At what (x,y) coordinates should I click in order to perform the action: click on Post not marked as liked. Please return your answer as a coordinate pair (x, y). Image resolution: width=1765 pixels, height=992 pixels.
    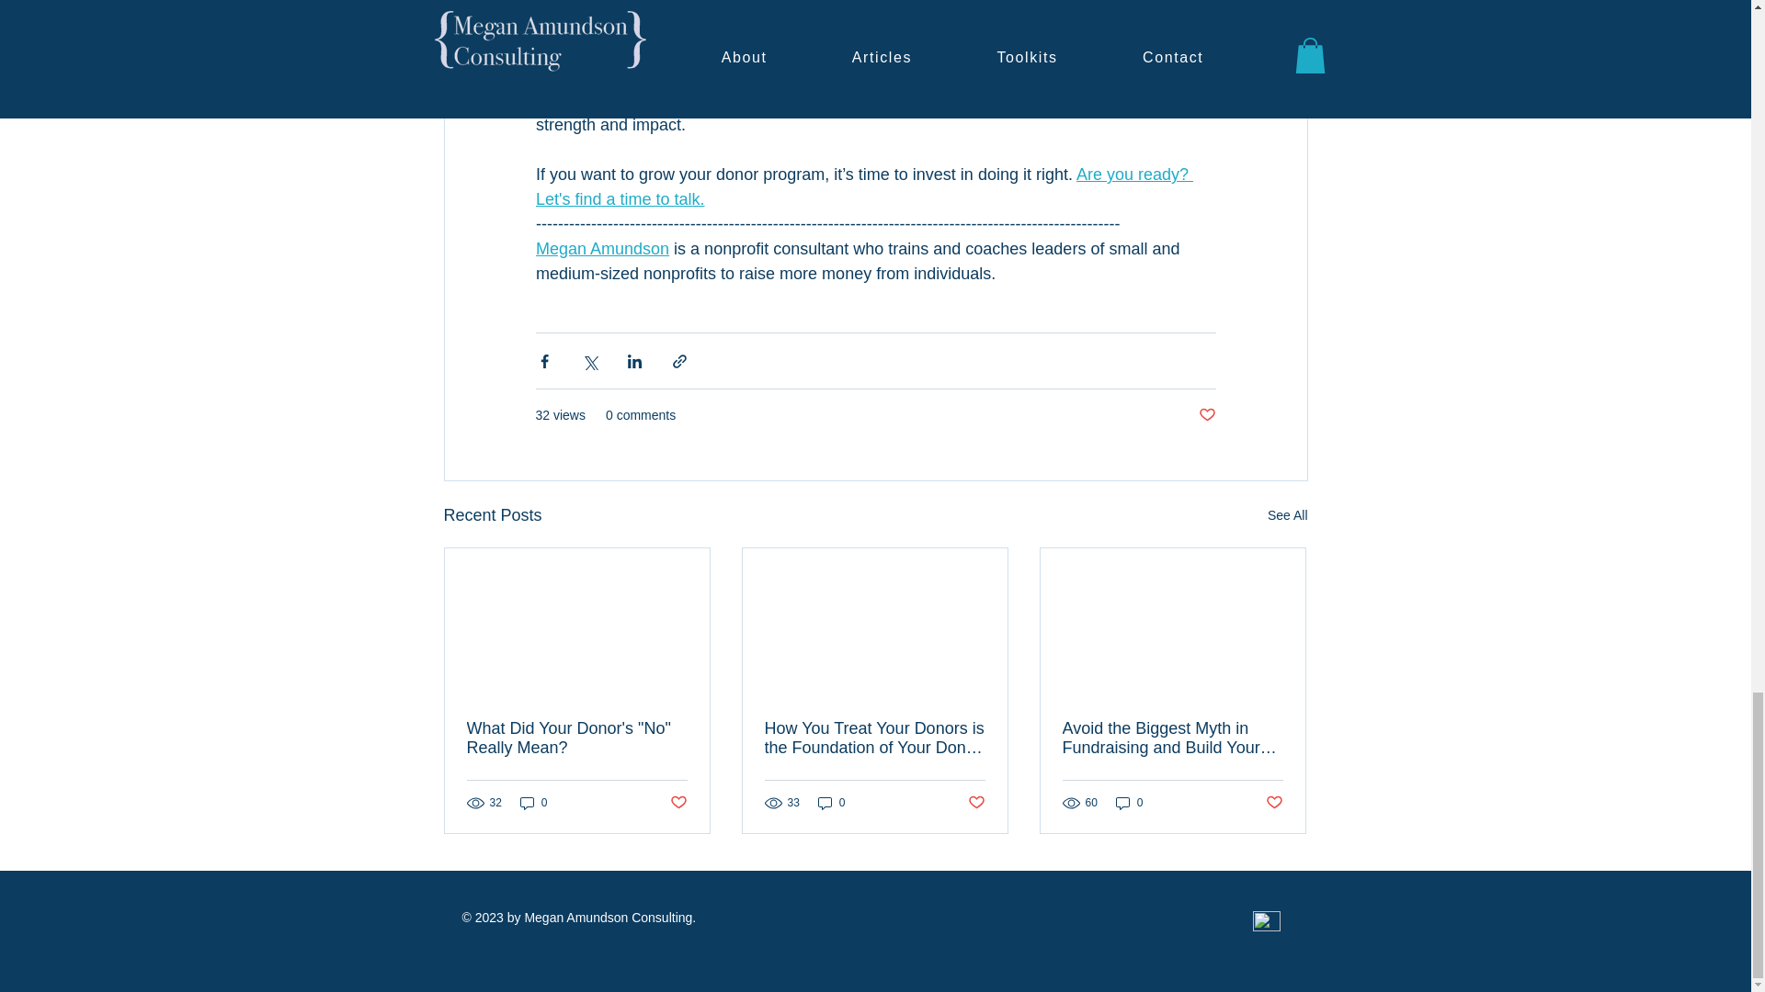
    Looking at the image, I should click on (1274, 803).